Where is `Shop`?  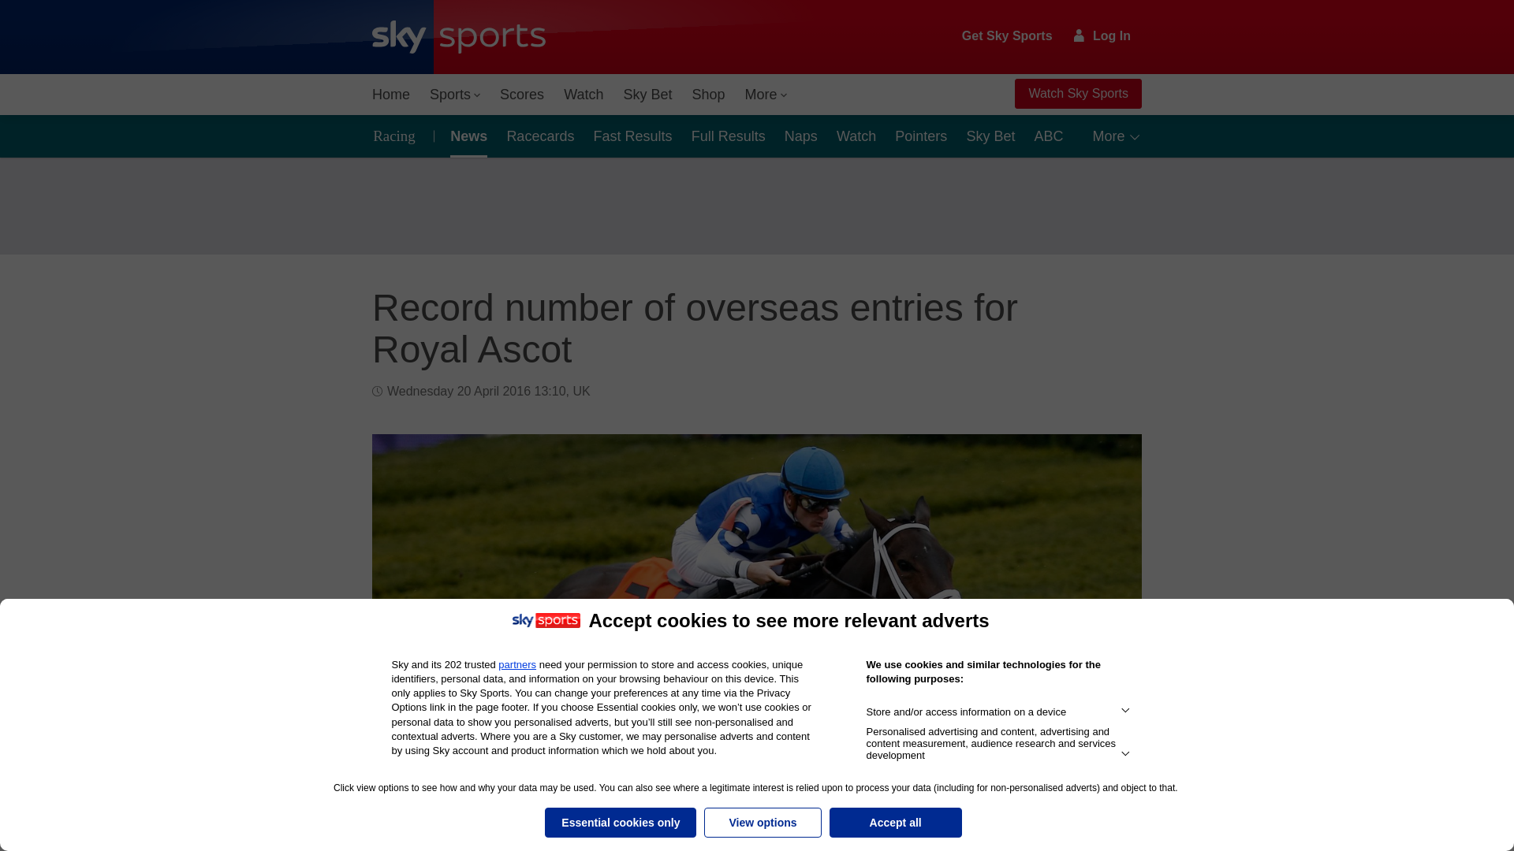 Shop is located at coordinates (708, 95).